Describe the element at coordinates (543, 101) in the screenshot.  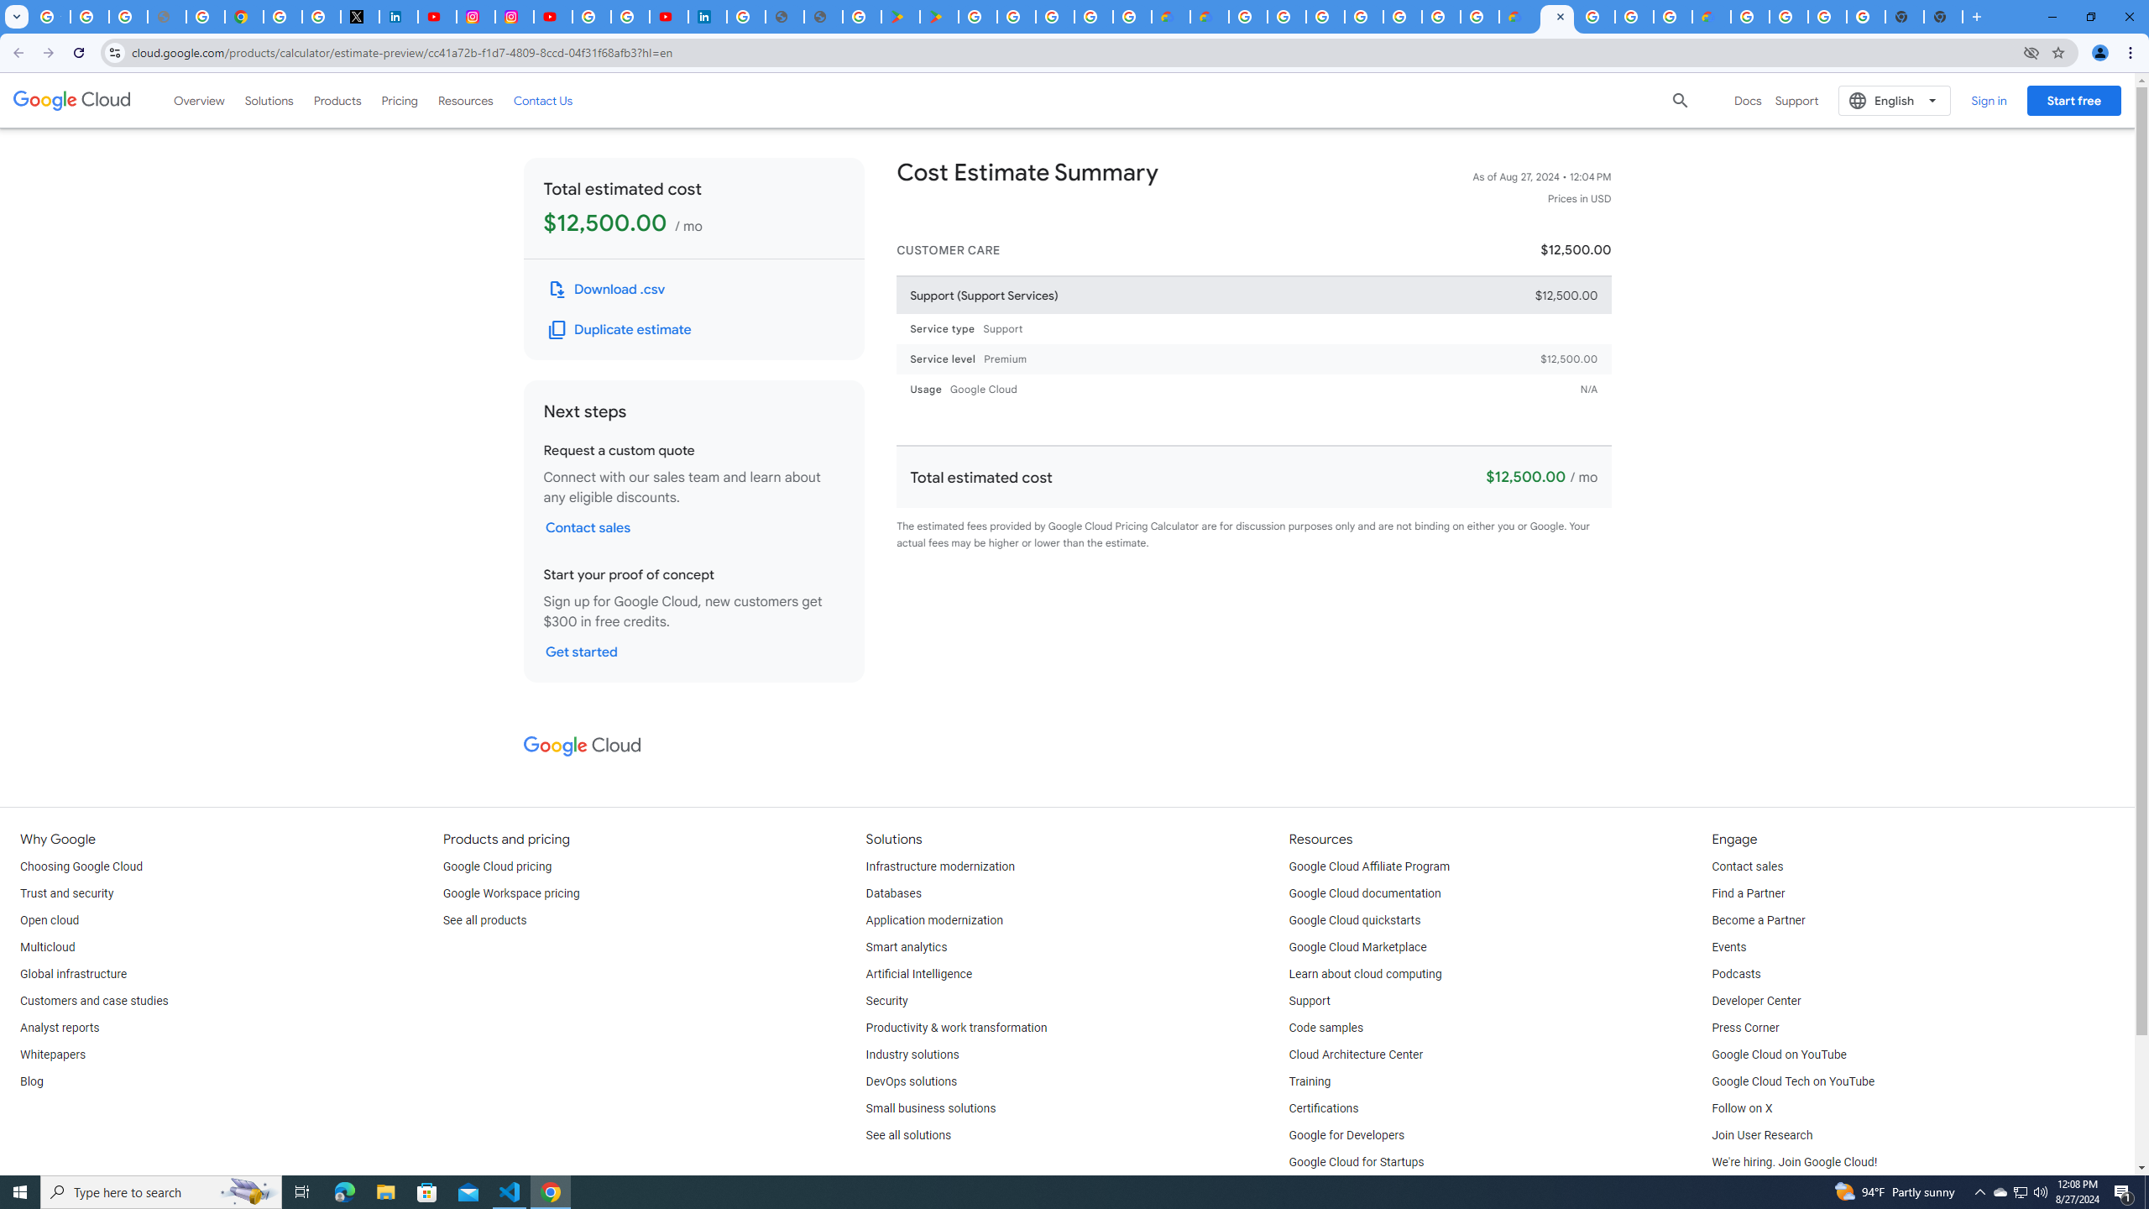
I see `Contact Us` at that location.